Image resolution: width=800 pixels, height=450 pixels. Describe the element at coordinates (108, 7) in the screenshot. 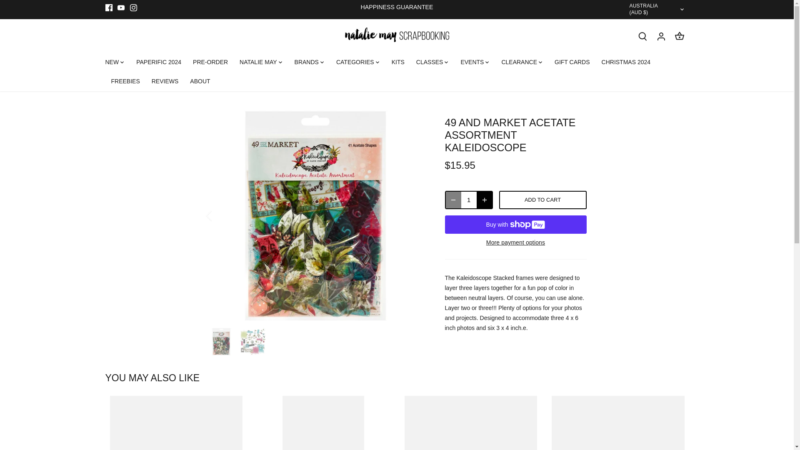

I see `Facebook` at that location.